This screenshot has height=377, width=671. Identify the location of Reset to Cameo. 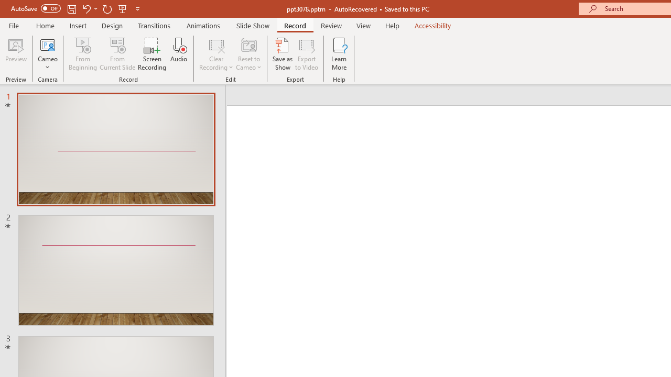
(248, 53).